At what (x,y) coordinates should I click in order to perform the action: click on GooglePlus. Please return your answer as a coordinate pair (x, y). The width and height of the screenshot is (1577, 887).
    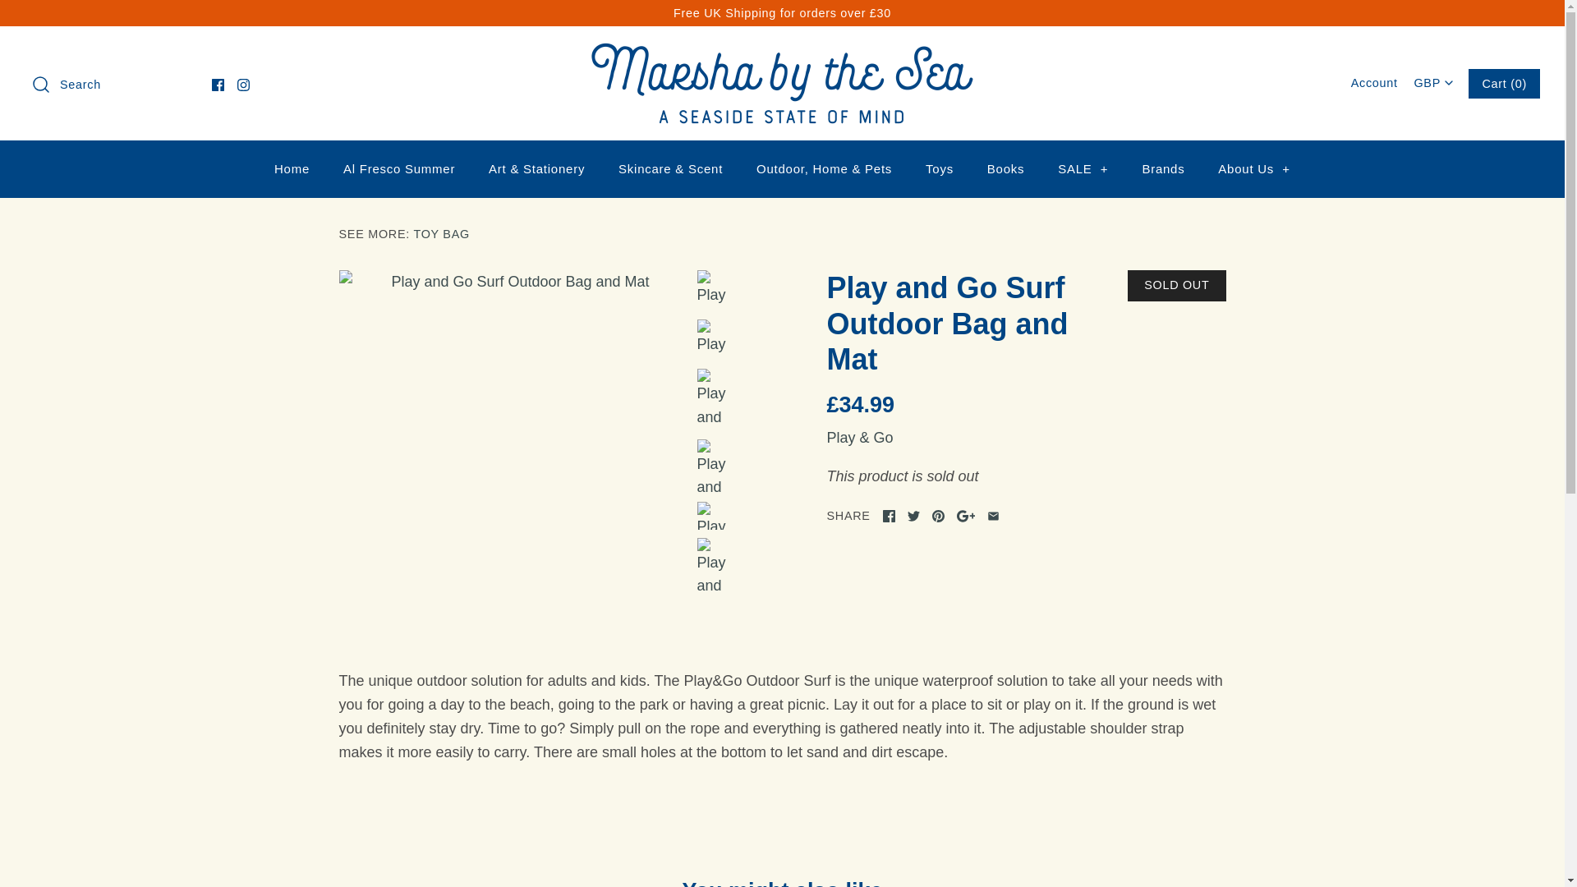
    Looking at the image, I should click on (966, 516).